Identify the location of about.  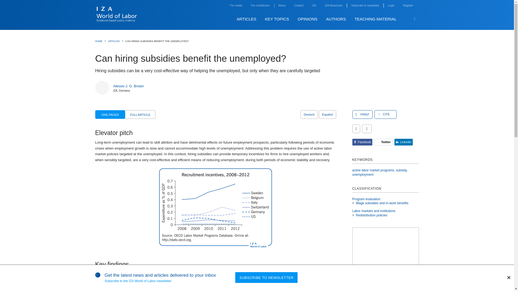
(282, 5).